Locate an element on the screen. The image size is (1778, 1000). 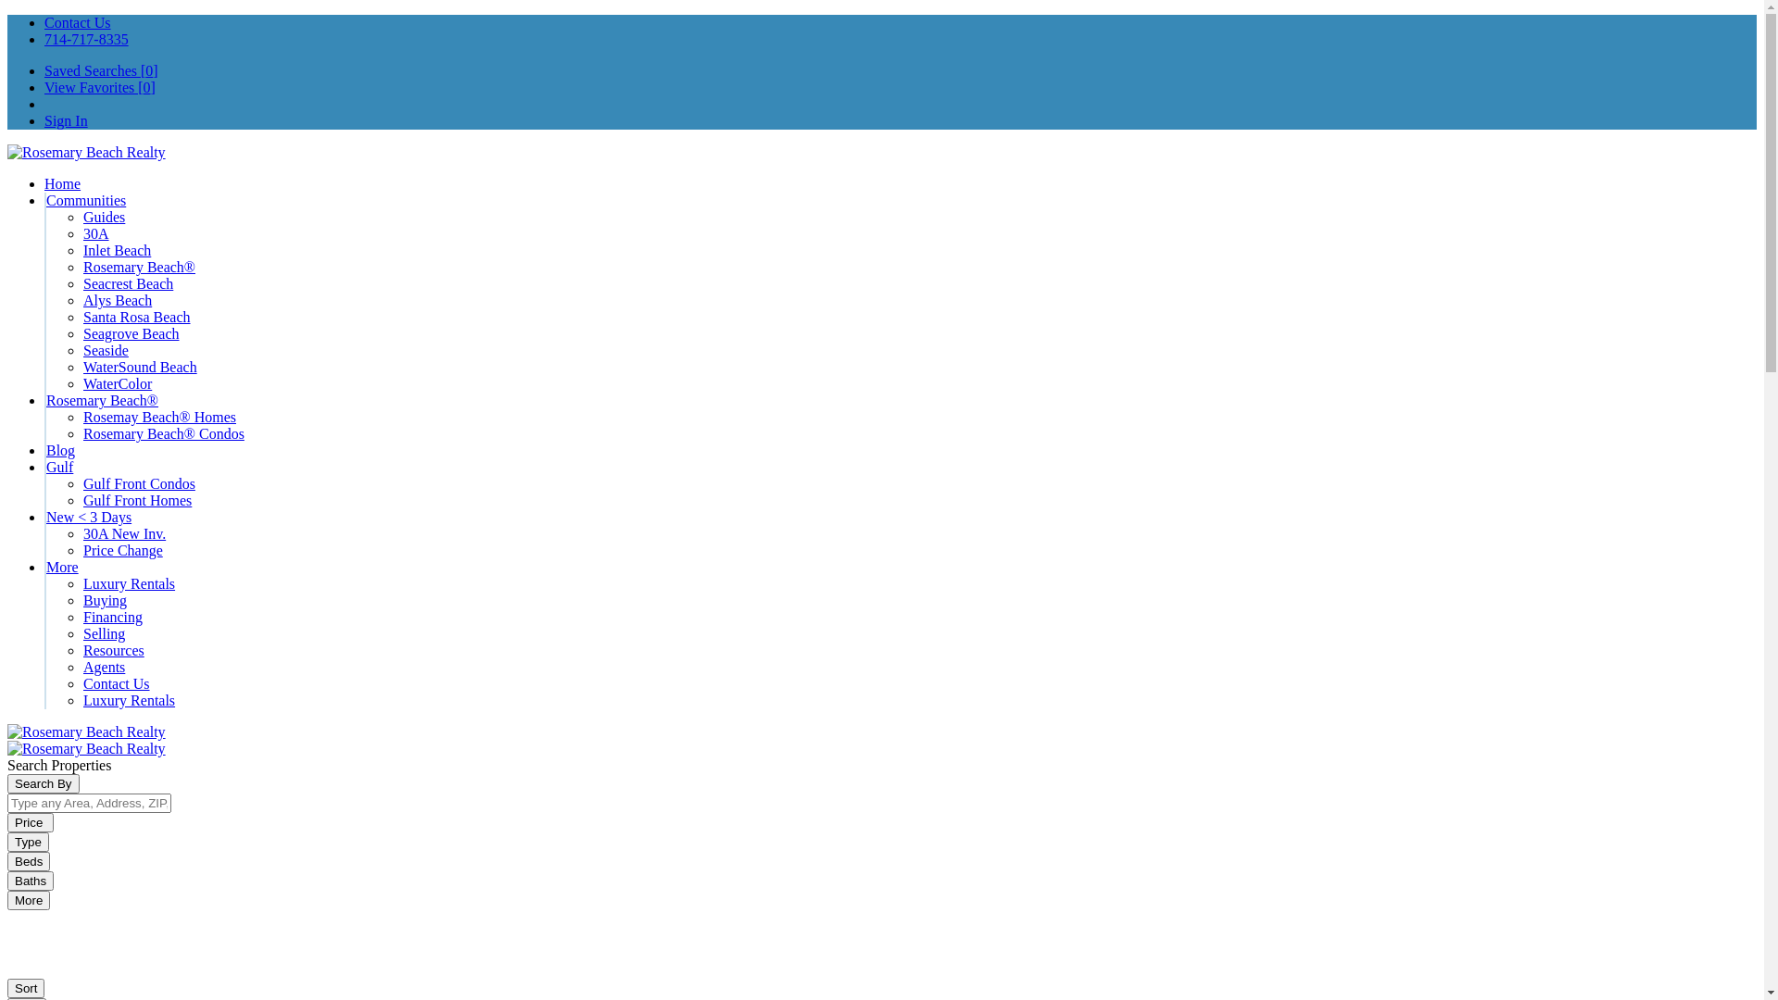
Home is located at coordinates (63, 183).